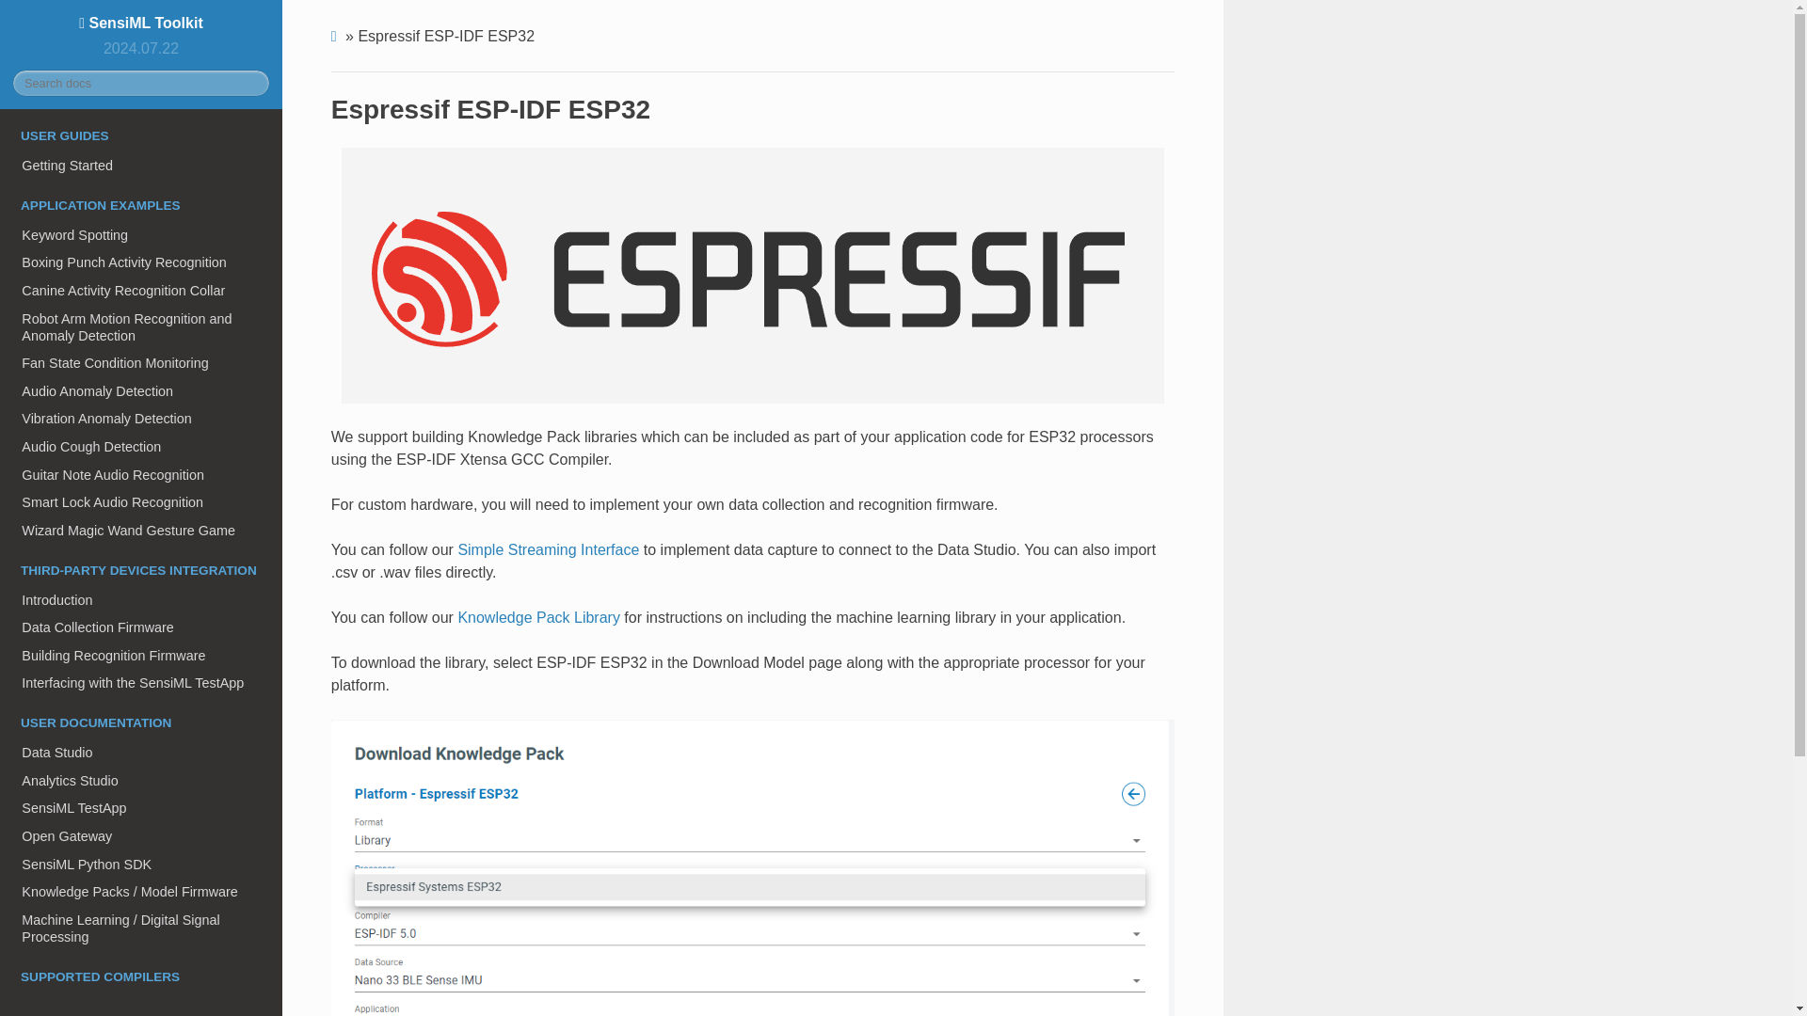 This screenshot has height=1016, width=1807. What do you see at coordinates (141, 683) in the screenshot?
I see `Interfacing with the SensiML TestApp` at bounding box center [141, 683].